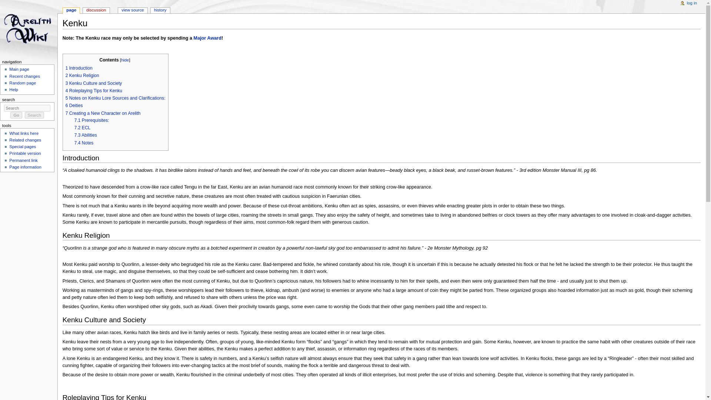 Image resolution: width=711 pixels, height=400 pixels. Describe the element at coordinates (74, 105) in the screenshot. I see `6 Deities` at that location.